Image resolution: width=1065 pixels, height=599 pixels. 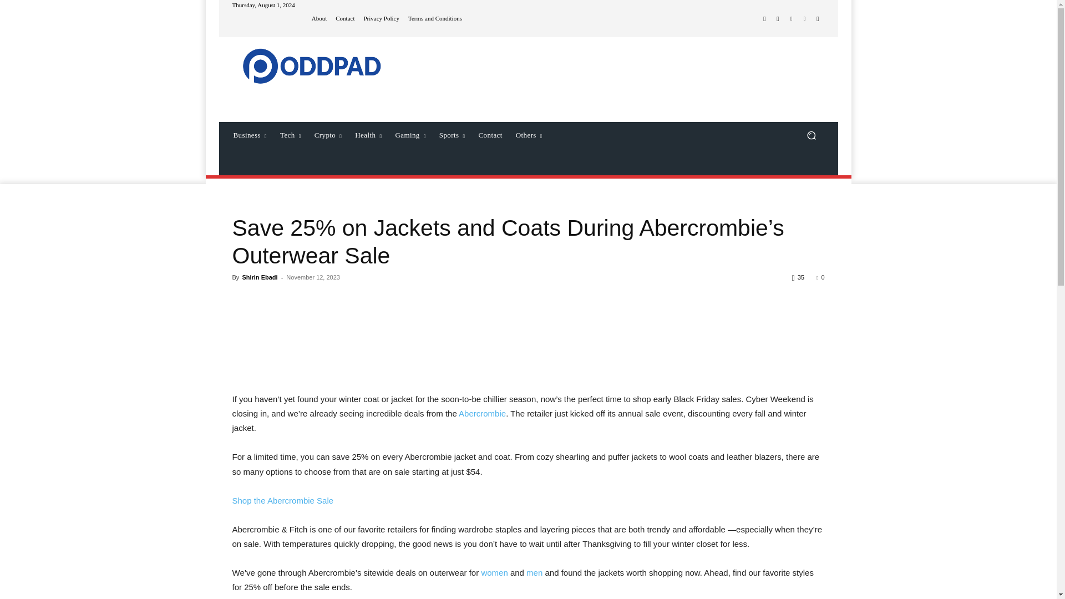 What do you see at coordinates (381, 18) in the screenshot?
I see `Privacy Policy` at bounding box center [381, 18].